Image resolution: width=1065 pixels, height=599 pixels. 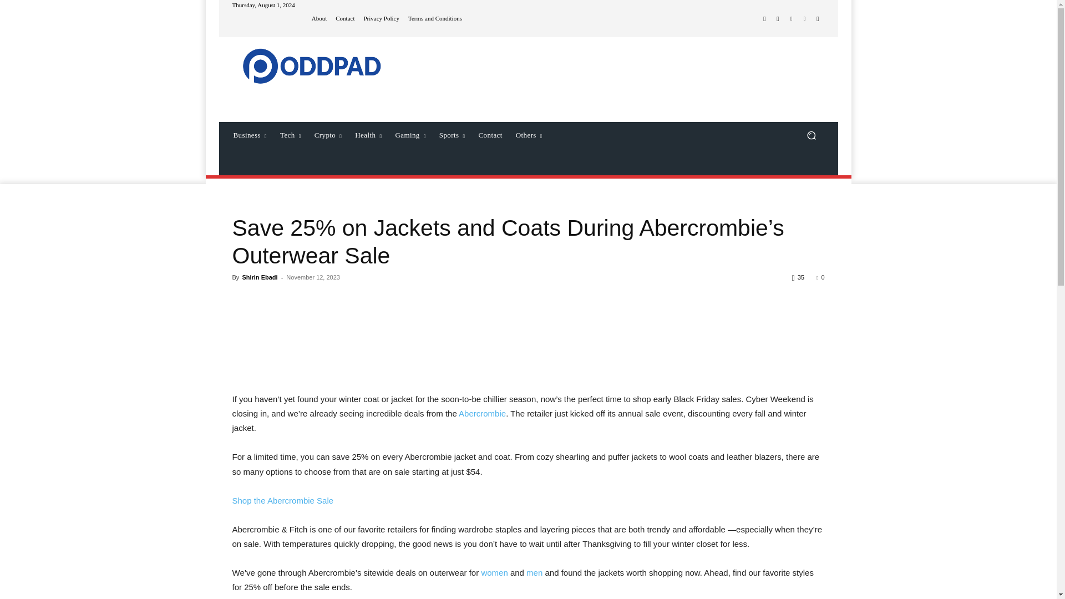 What do you see at coordinates (381, 18) in the screenshot?
I see `Privacy Policy` at bounding box center [381, 18].